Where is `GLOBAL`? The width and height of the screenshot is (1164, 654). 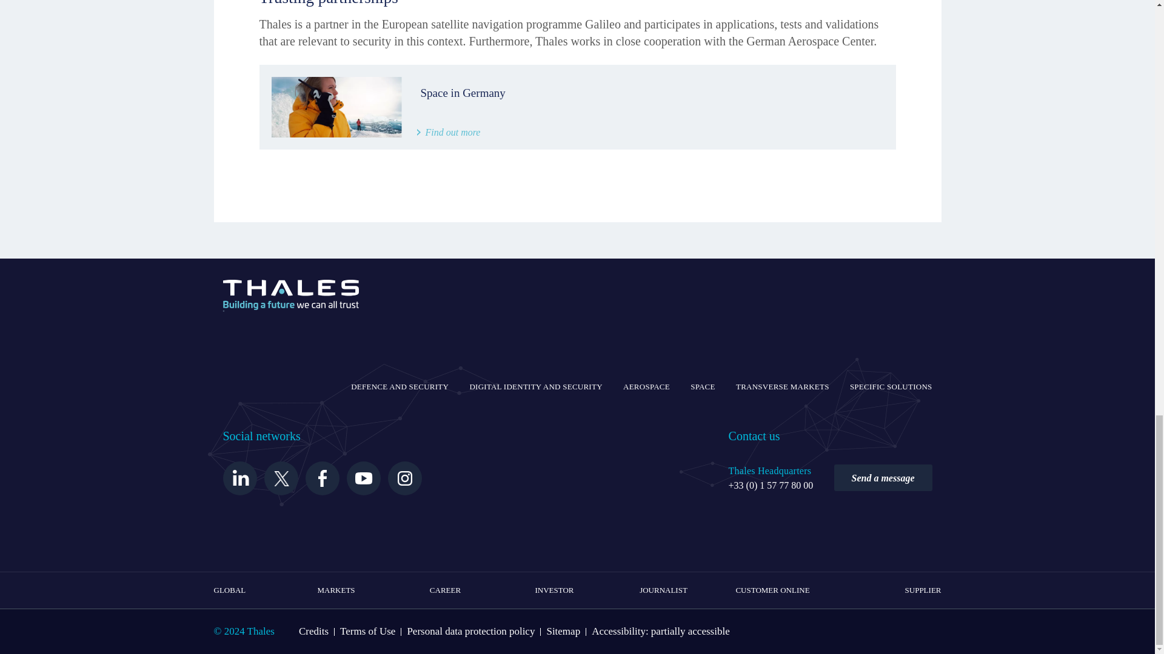 GLOBAL is located at coordinates (229, 590).